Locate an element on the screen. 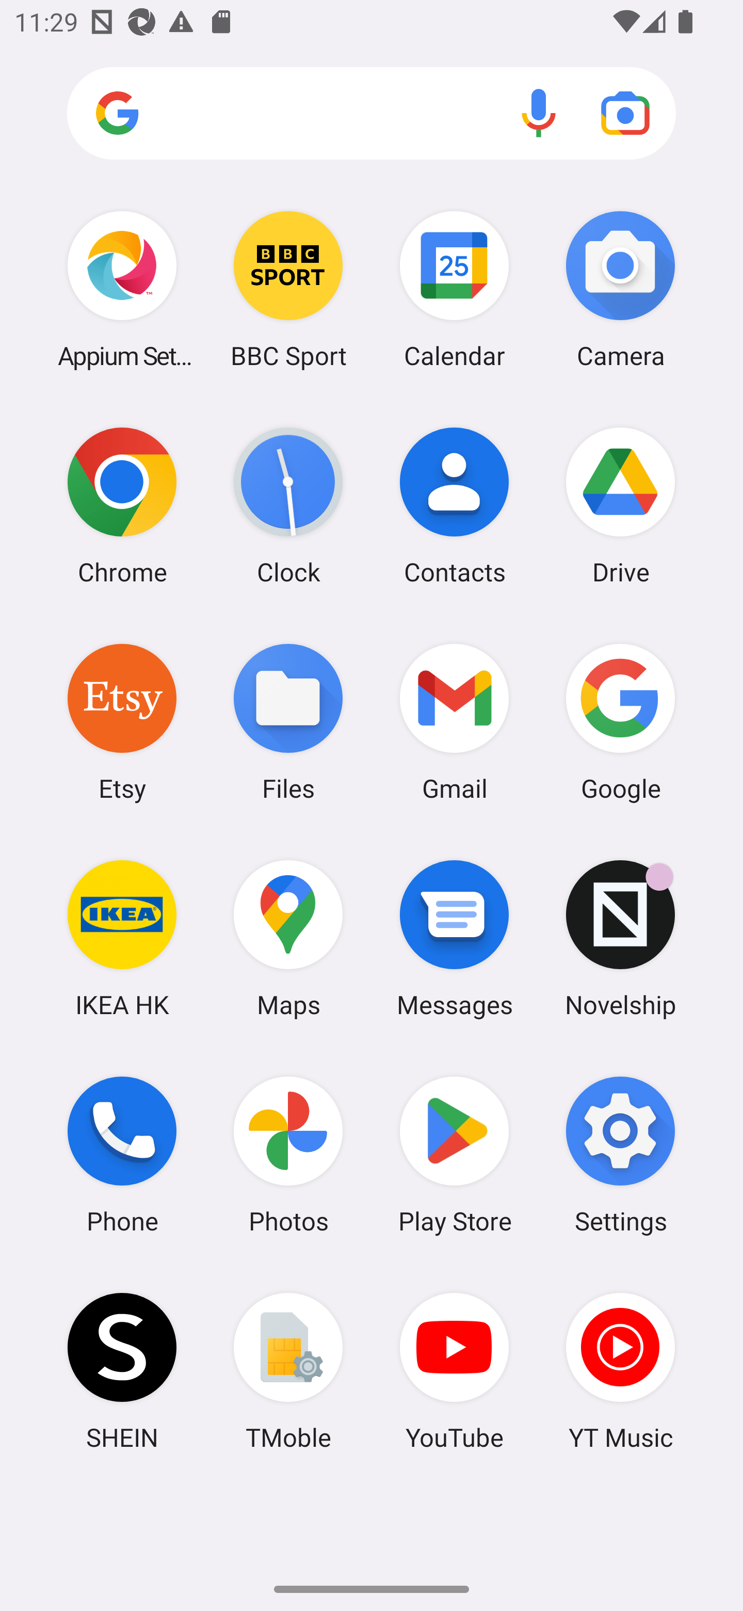 This screenshot has height=1611, width=743. Google is located at coordinates (620, 721).